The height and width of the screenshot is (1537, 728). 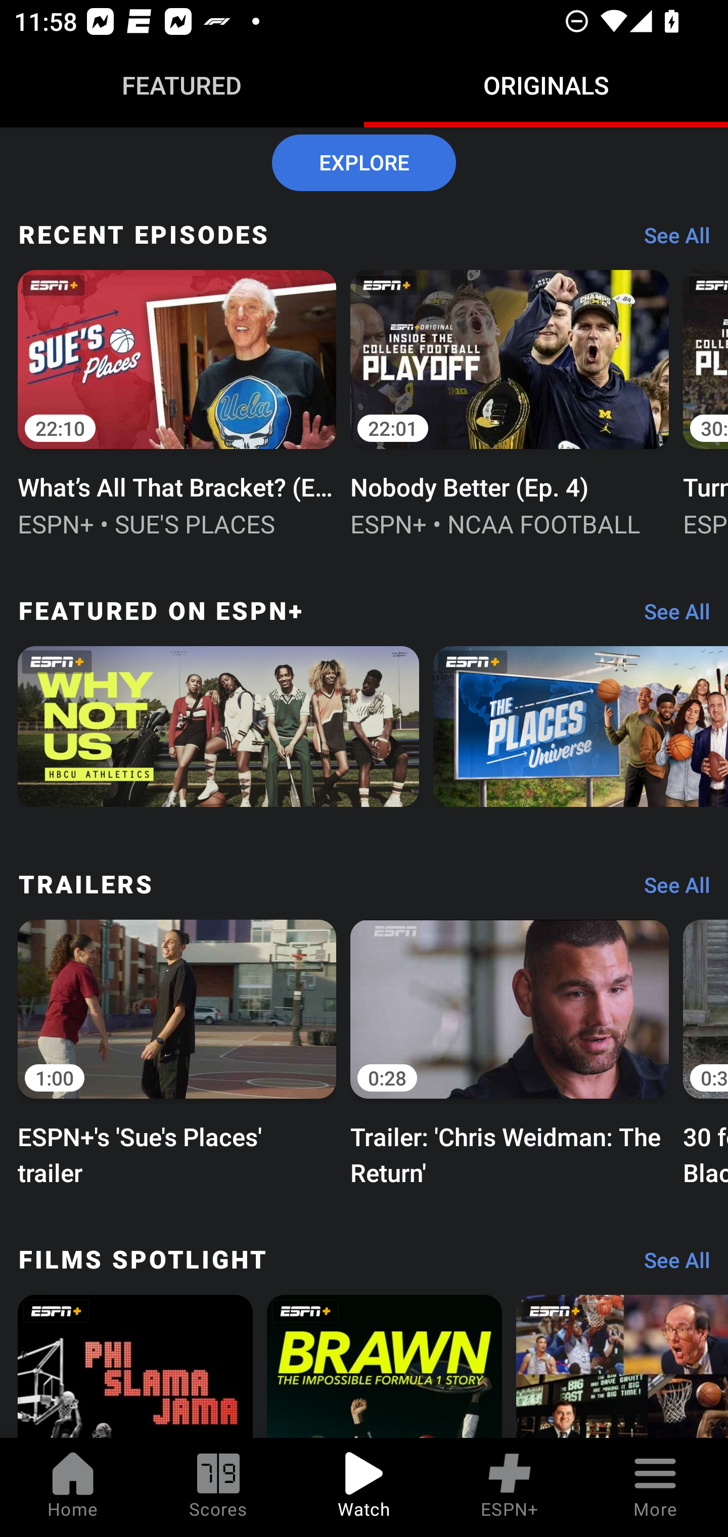 I want to click on 1:00 ESPN+'s 'Sue's Places' trailer, so click(x=177, y=1051).